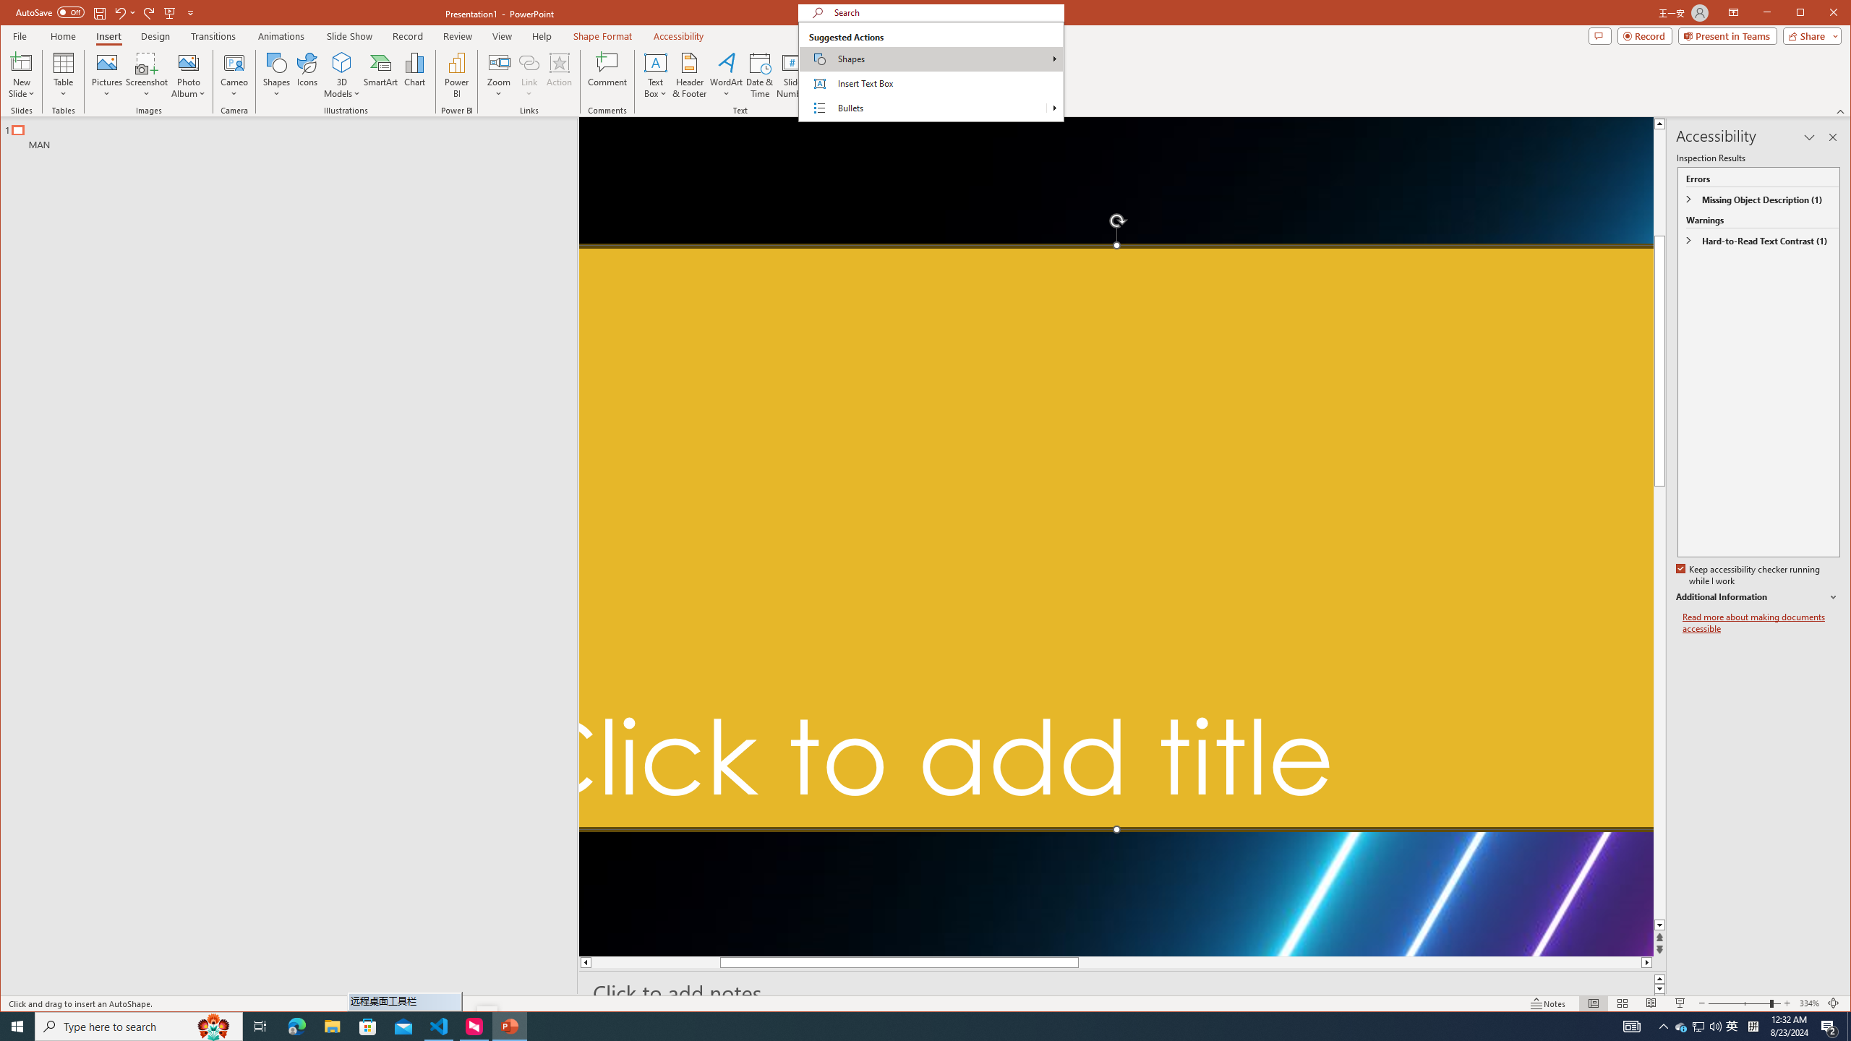 The height and width of the screenshot is (1041, 1851). Describe the element at coordinates (931, 84) in the screenshot. I see `Insert Text Box` at that location.